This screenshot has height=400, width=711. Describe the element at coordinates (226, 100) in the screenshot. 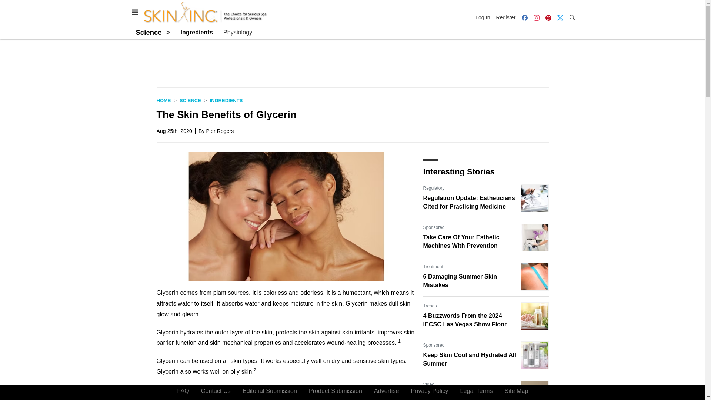

I see `Ingredients` at that location.